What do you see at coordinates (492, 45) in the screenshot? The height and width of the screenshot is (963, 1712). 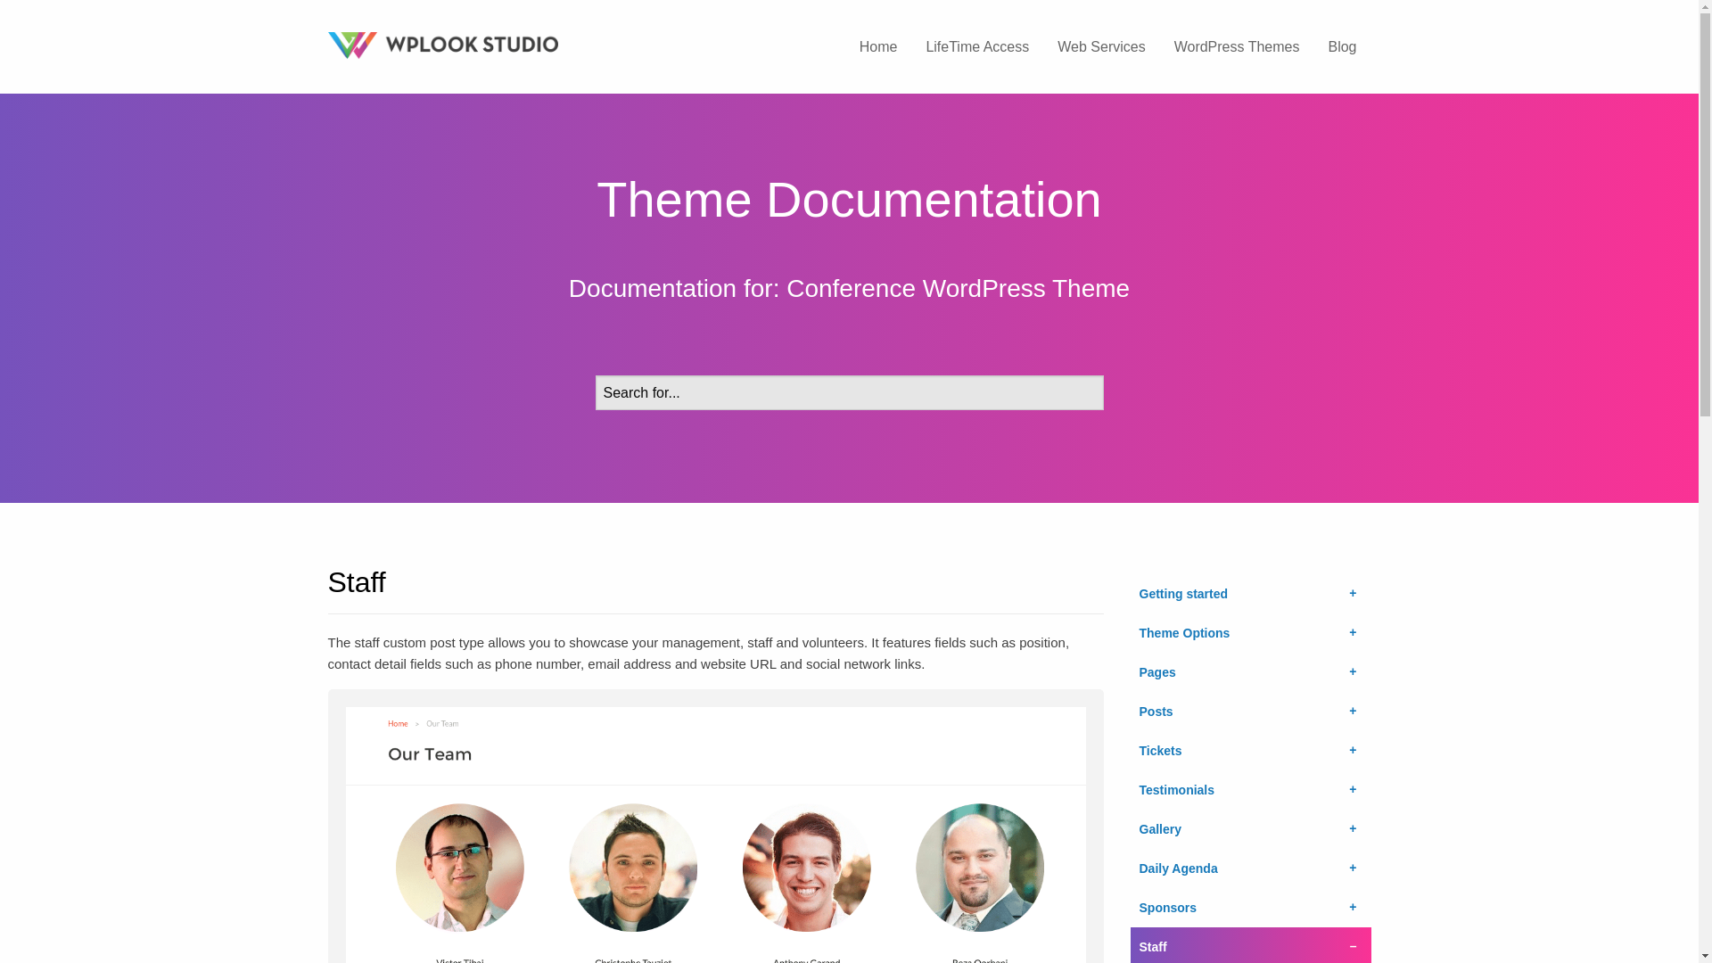 I see `WPlook Documentation - ` at bounding box center [492, 45].